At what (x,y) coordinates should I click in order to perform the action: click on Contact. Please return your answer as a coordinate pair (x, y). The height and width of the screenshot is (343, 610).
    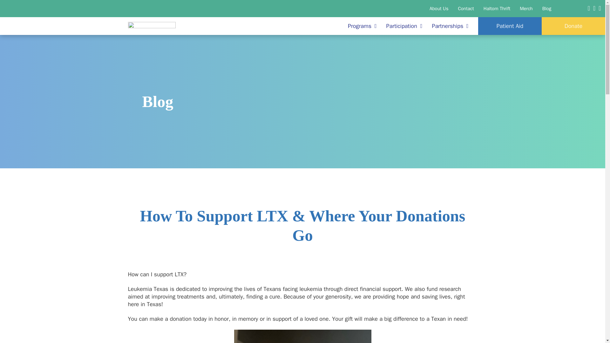
    Looking at the image, I should click on (466, 8).